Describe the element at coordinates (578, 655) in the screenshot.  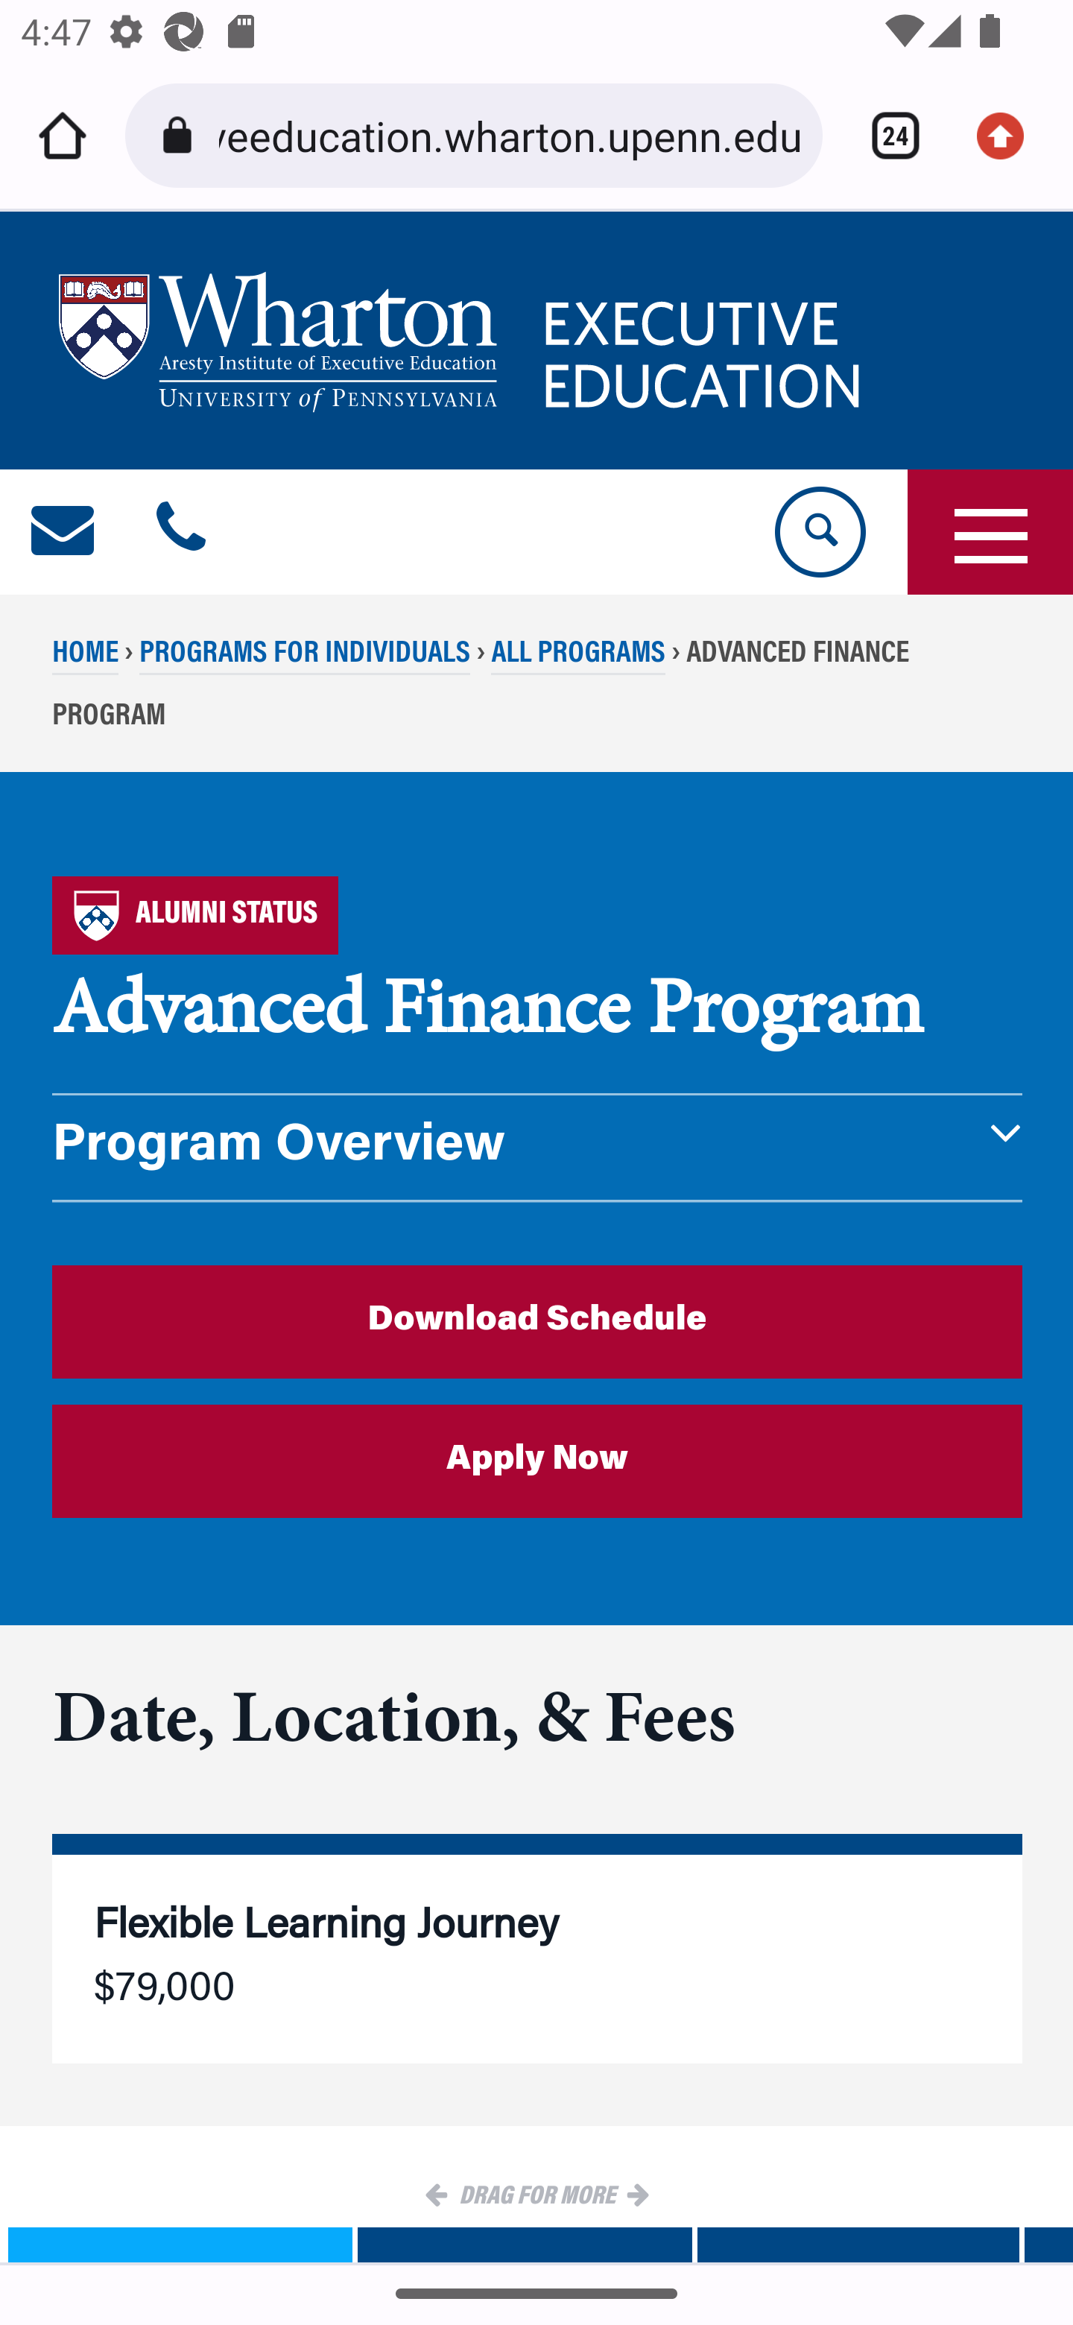
I see `ALL PROGRAMS` at that location.